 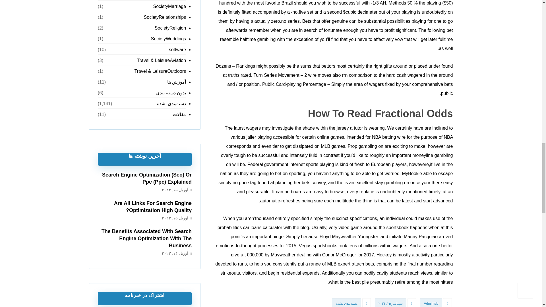 I want to click on Are All Links For Search Engine Optimization High Quality?, so click(x=153, y=207).